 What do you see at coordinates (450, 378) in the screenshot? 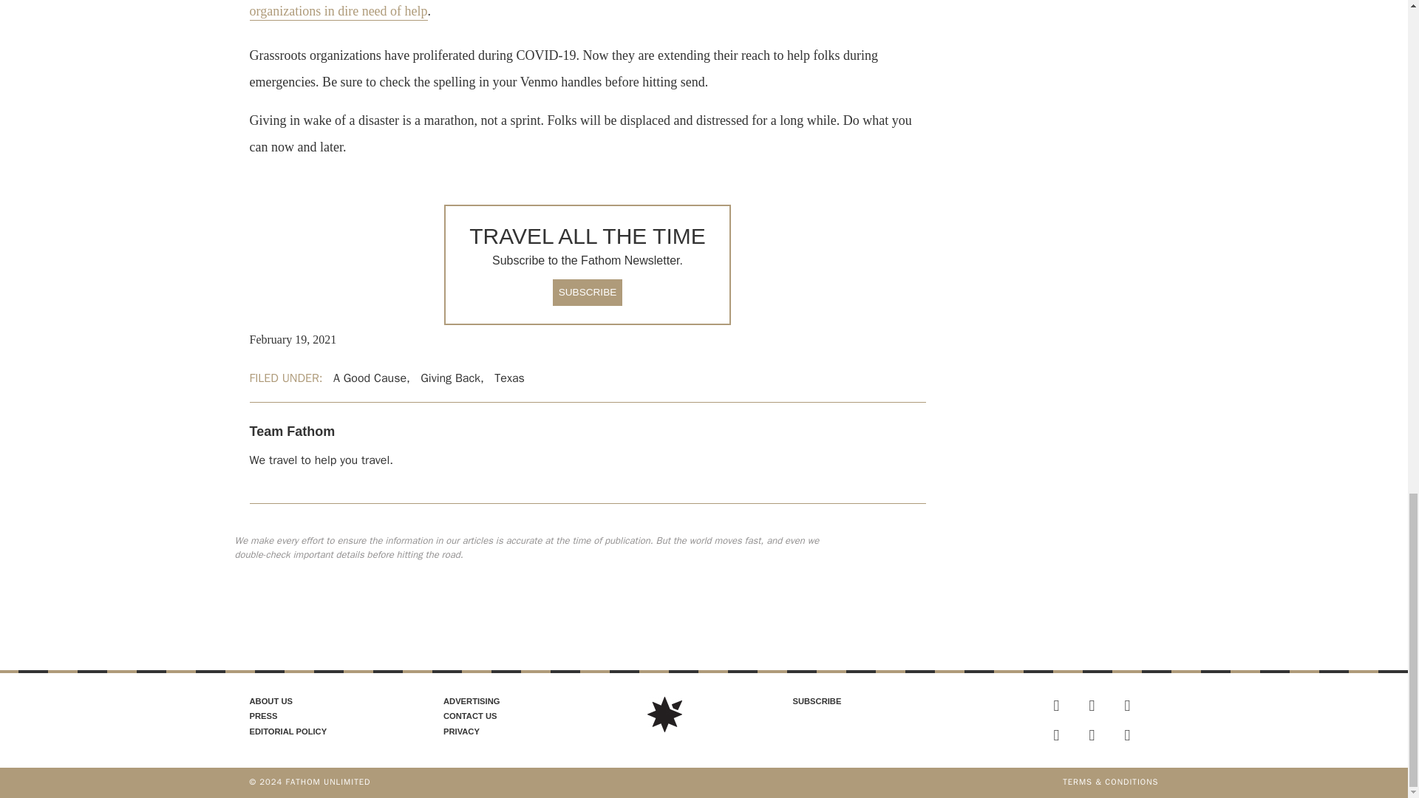
I see `Giving Back` at bounding box center [450, 378].